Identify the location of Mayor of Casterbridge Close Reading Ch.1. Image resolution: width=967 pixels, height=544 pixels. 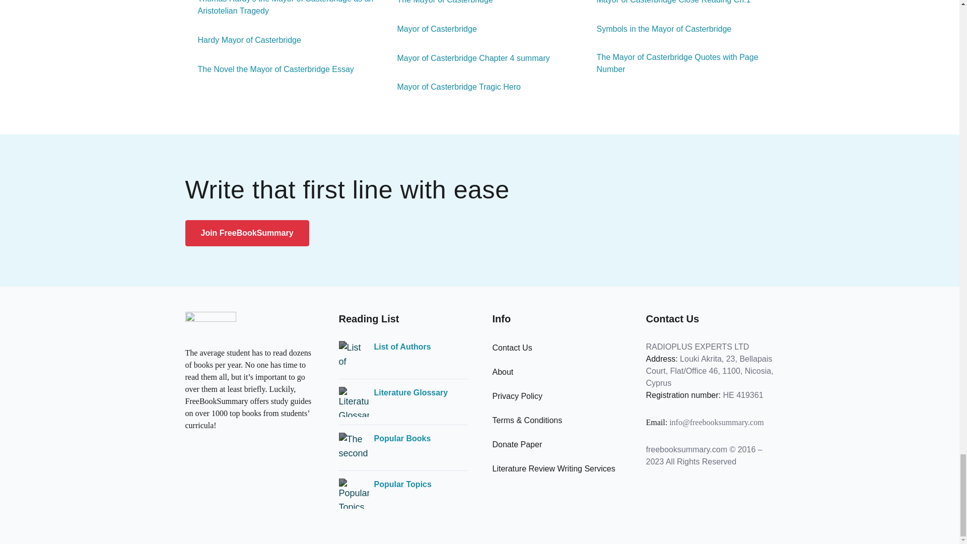
(667, 3).